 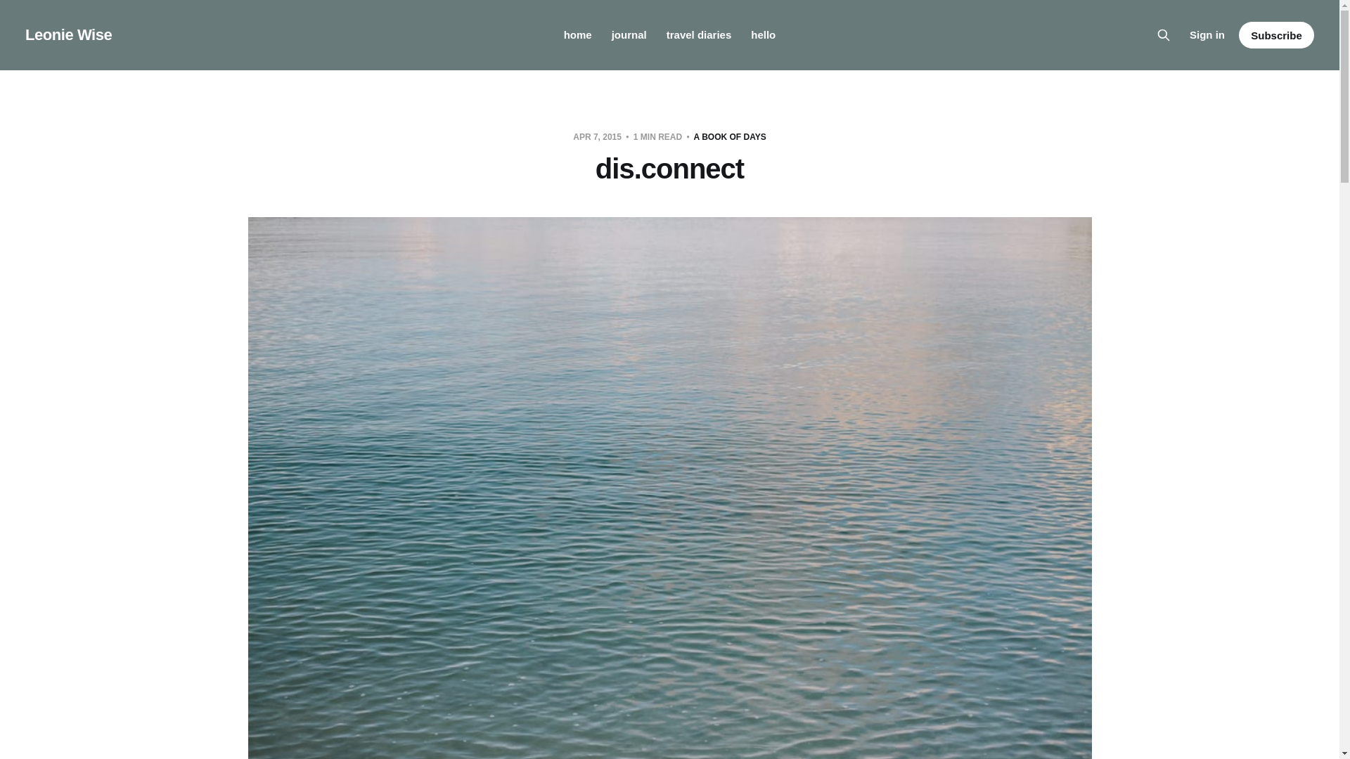 I want to click on Subscribe, so click(x=1276, y=35).